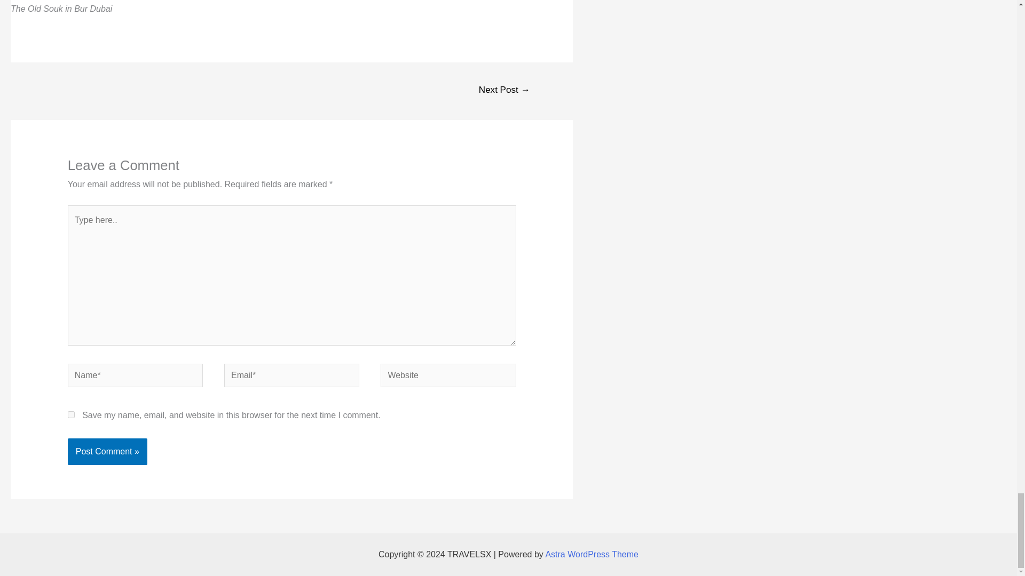 This screenshot has height=576, width=1025. I want to click on yes, so click(71, 415).